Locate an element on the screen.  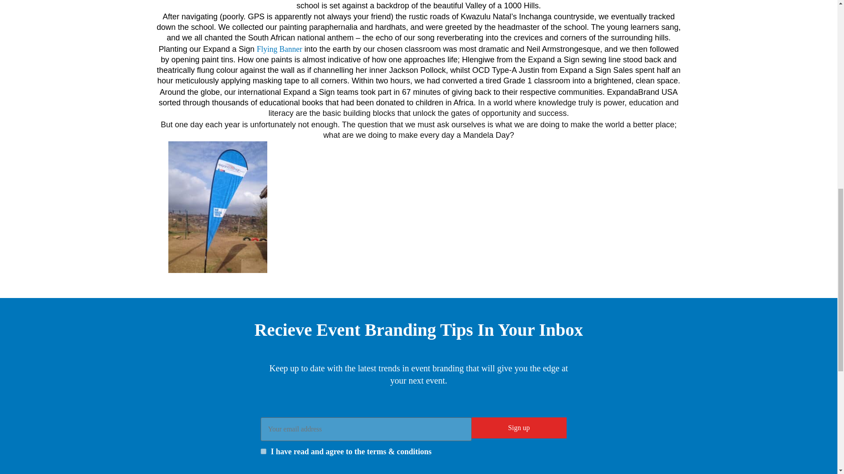
1 is located at coordinates (263, 451).